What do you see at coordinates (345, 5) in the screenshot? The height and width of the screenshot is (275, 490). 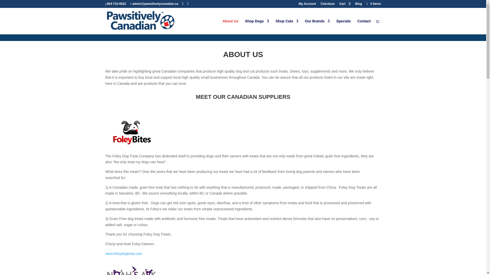 I see `Cart` at bounding box center [345, 5].